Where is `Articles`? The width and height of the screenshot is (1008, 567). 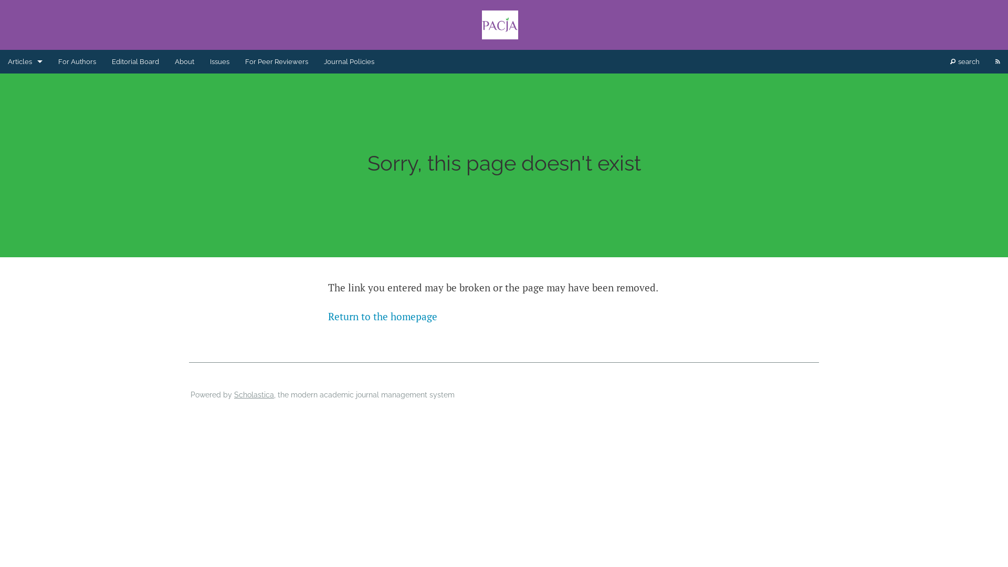 Articles is located at coordinates (25, 62).